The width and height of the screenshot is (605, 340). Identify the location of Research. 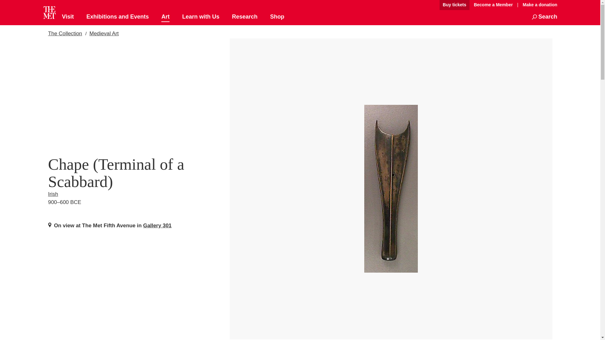
(245, 17).